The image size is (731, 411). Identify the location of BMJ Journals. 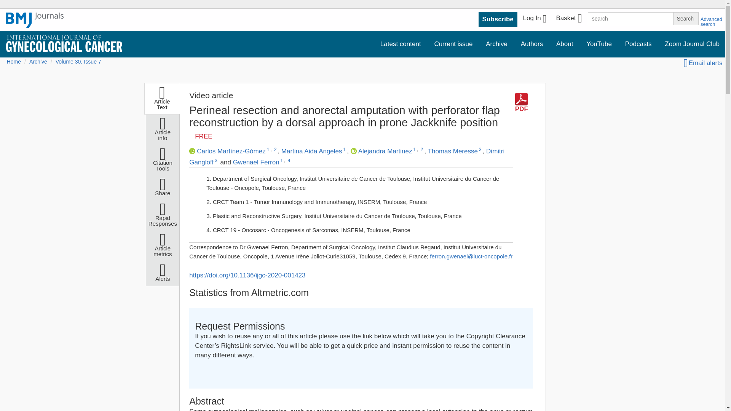
(35, 20).